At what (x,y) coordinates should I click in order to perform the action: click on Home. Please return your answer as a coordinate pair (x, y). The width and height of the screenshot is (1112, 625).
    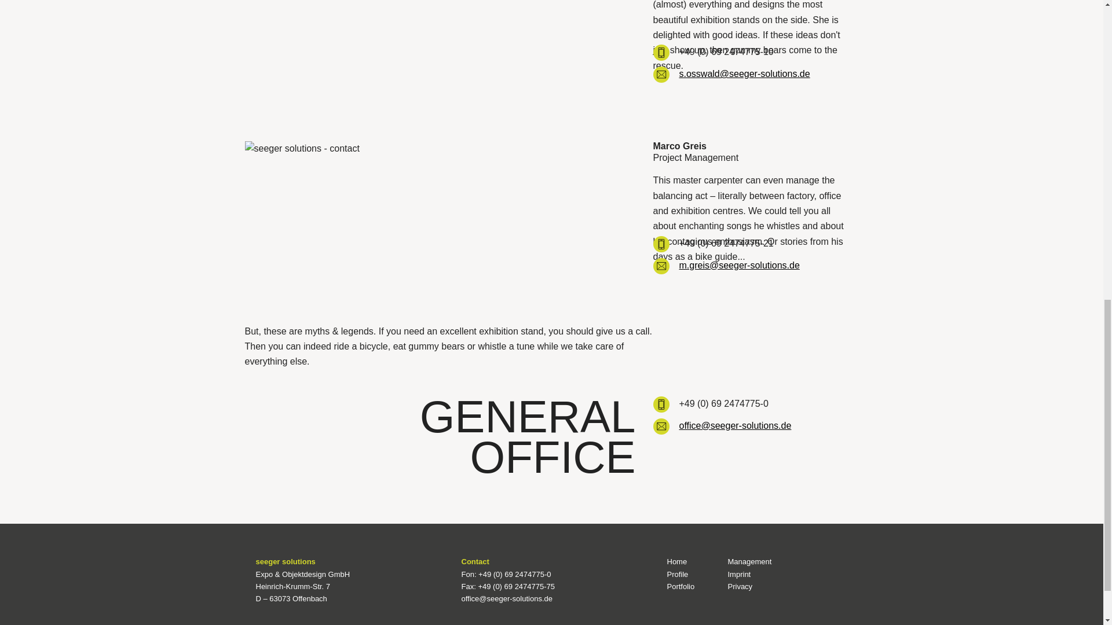
    Looking at the image, I should click on (677, 561).